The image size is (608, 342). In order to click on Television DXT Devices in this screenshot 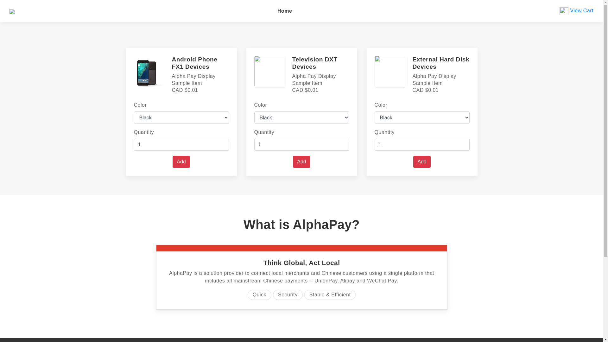, I will do `click(315, 63)`.